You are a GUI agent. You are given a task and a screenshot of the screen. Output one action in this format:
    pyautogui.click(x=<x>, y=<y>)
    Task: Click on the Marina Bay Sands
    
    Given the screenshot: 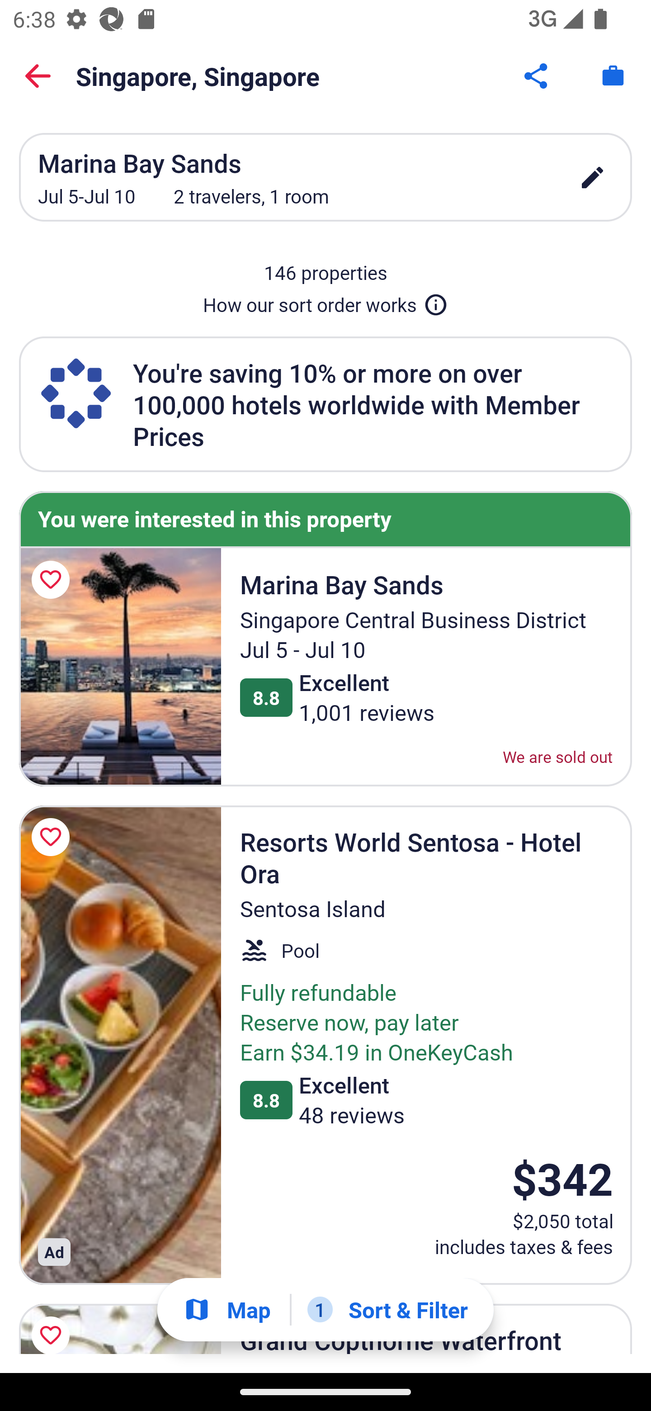 What is the action you would take?
    pyautogui.click(x=116, y=1208)
    